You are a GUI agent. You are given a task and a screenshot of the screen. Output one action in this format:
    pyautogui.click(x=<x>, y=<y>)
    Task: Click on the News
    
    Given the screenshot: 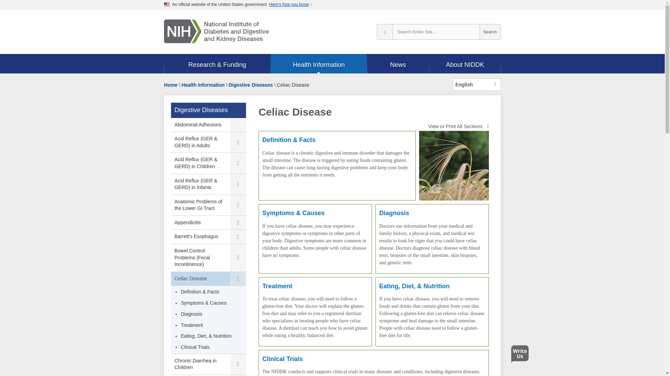 What is the action you would take?
    pyautogui.click(x=398, y=64)
    